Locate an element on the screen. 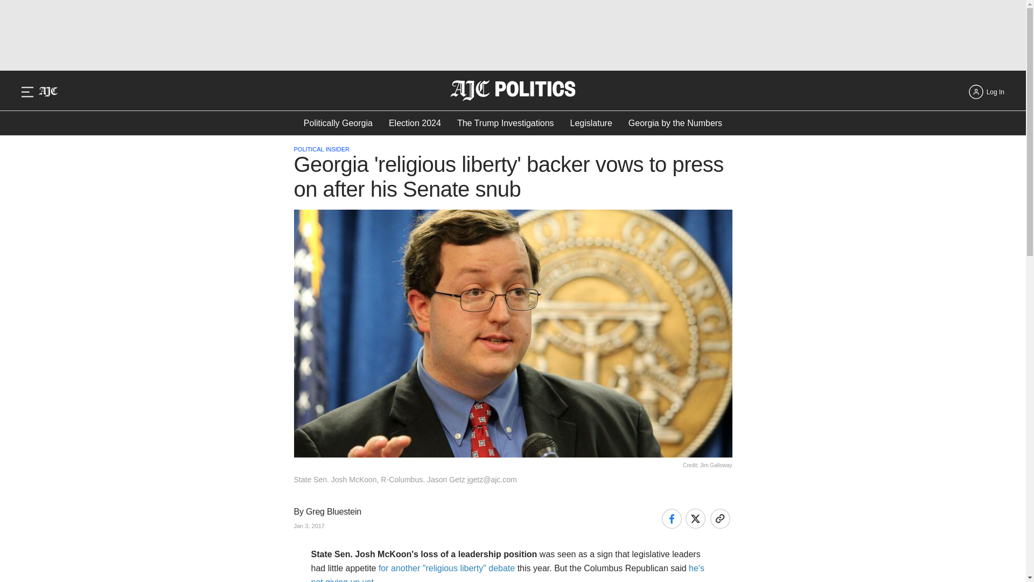 The image size is (1034, 582). The Trump Investigations is located at coordinates (505, 123).